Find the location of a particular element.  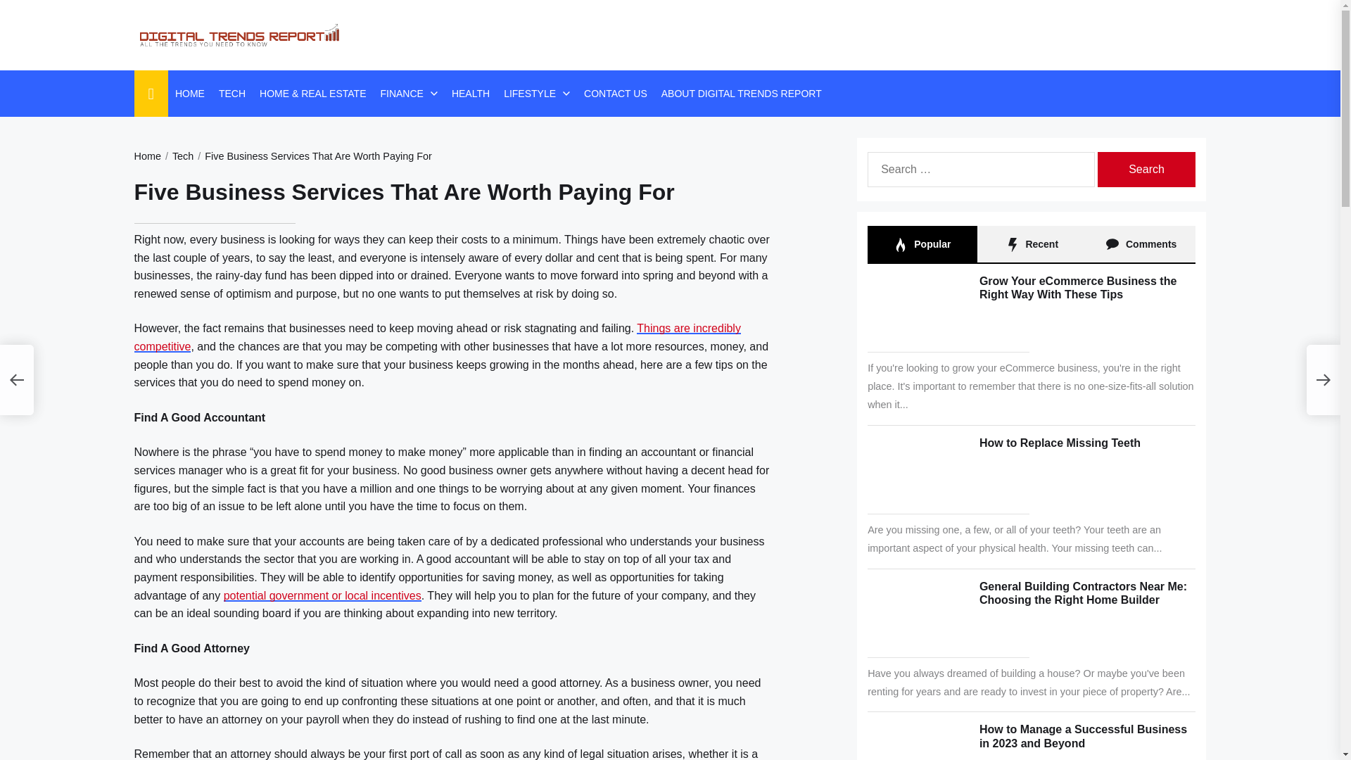

ABOUT DIGITAL TRENDS REPORT is located at coordinates (742, 93).